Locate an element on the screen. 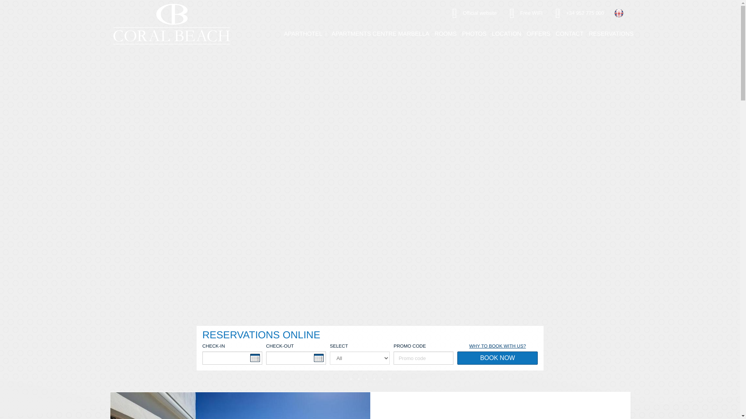  CONTACT is located at coordinates (569, 33).